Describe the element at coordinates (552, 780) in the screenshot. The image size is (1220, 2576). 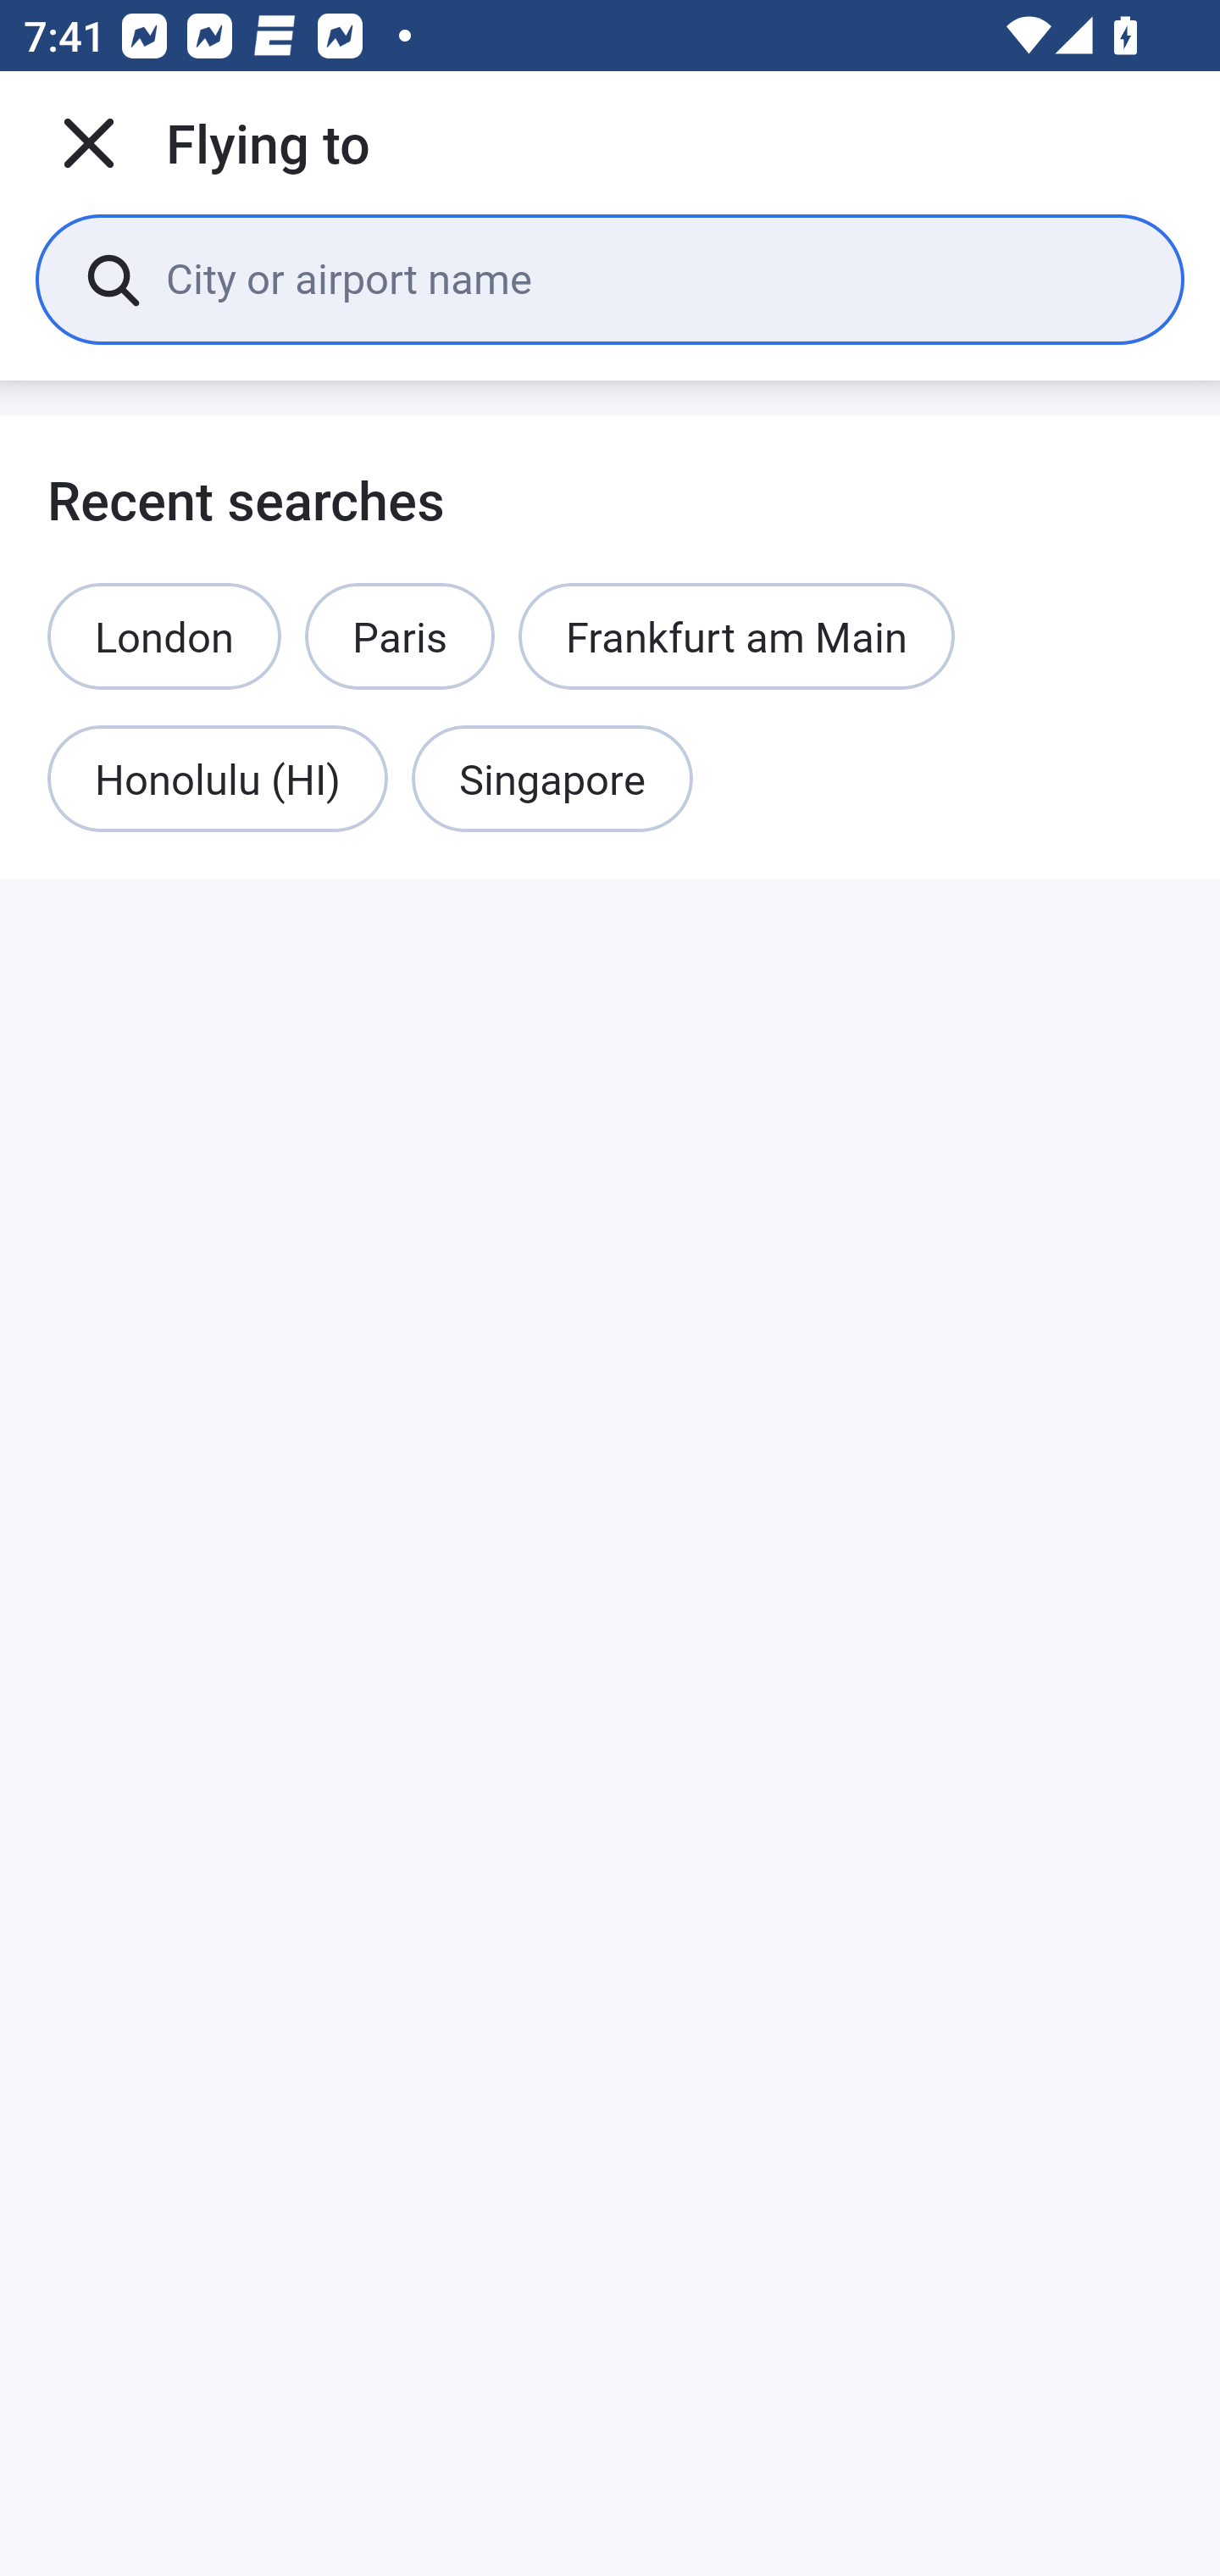
I see `Singapore` at that location.